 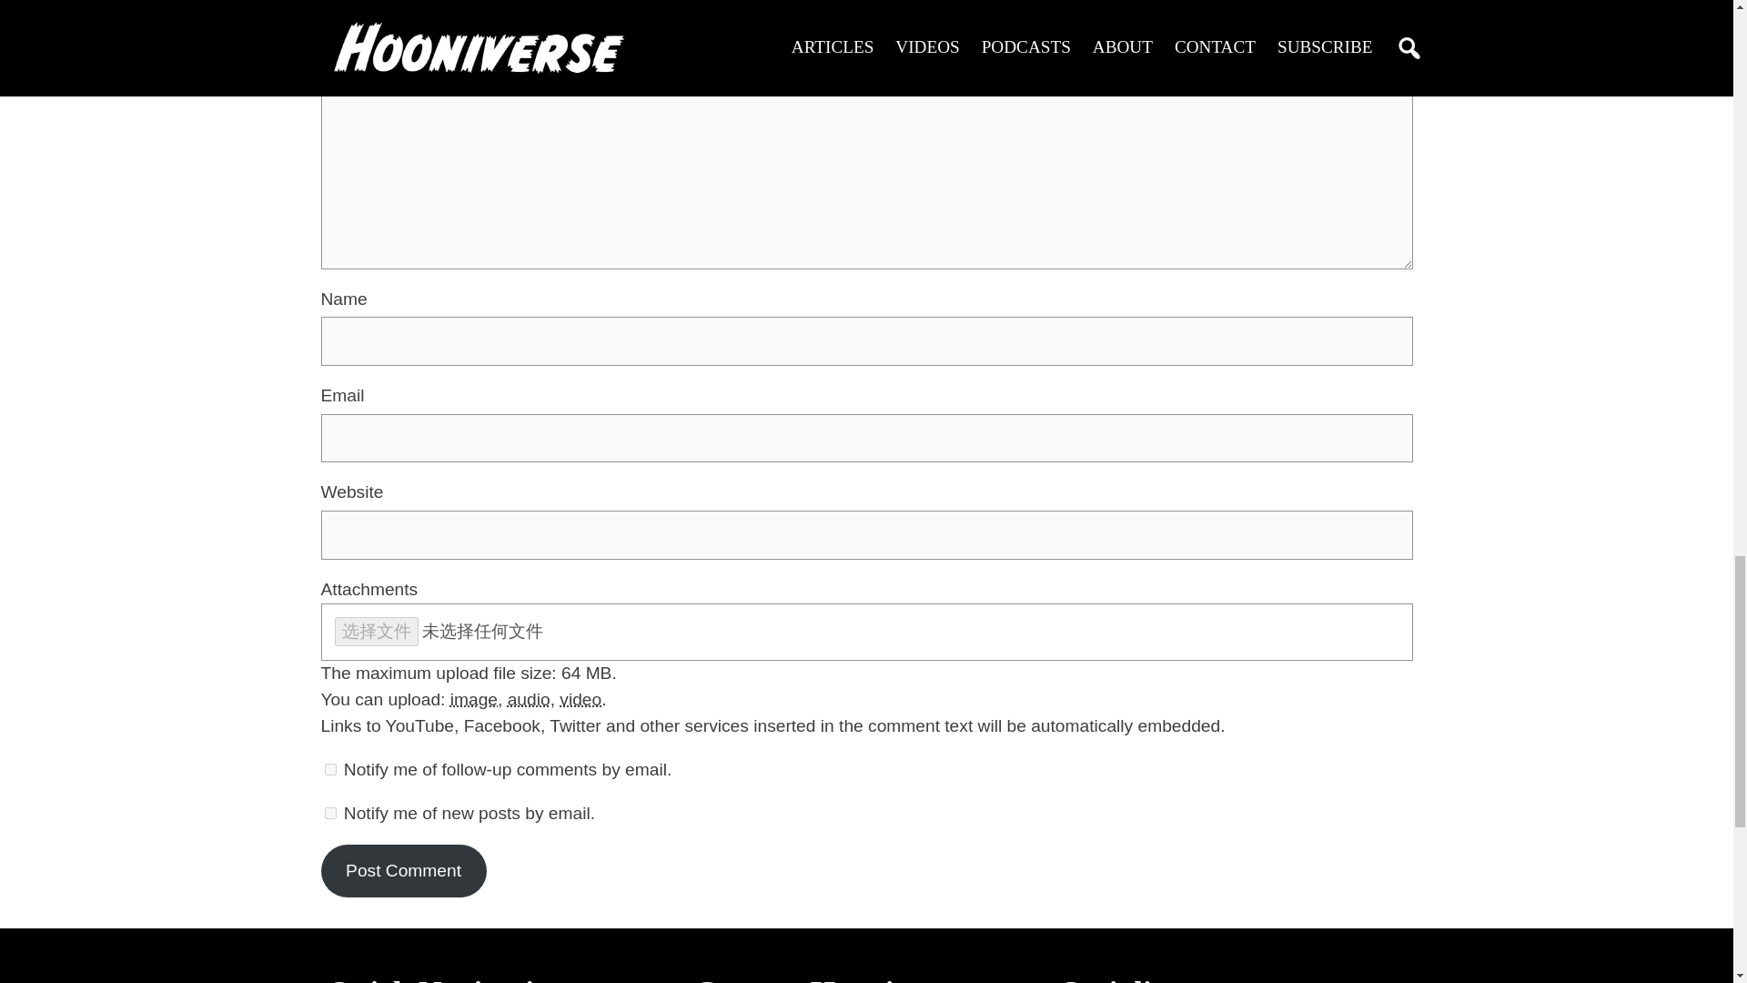 I want to click on subscribe, so click(x=329, y=812).